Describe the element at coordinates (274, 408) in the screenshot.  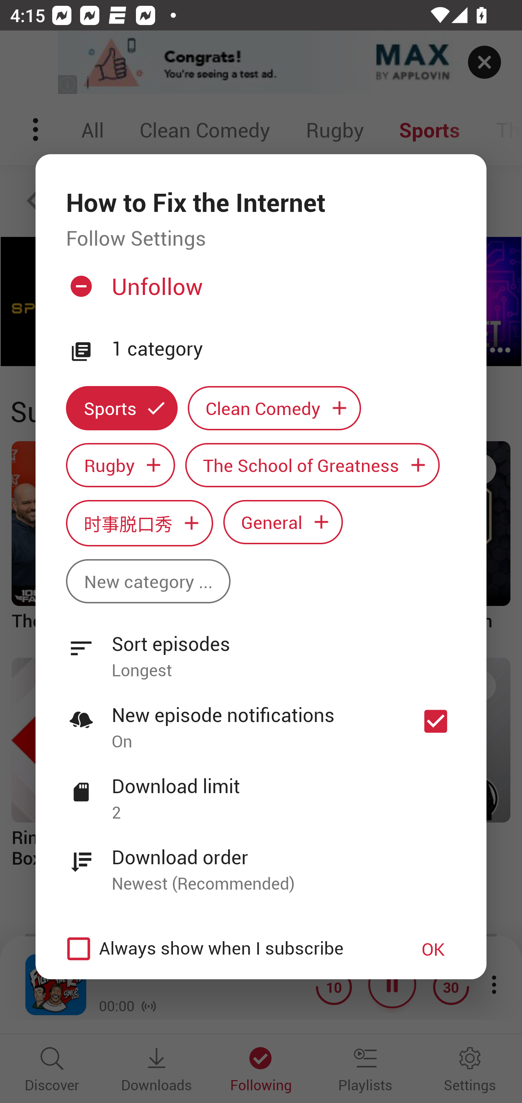
I see `Clean Comedy` at that location.